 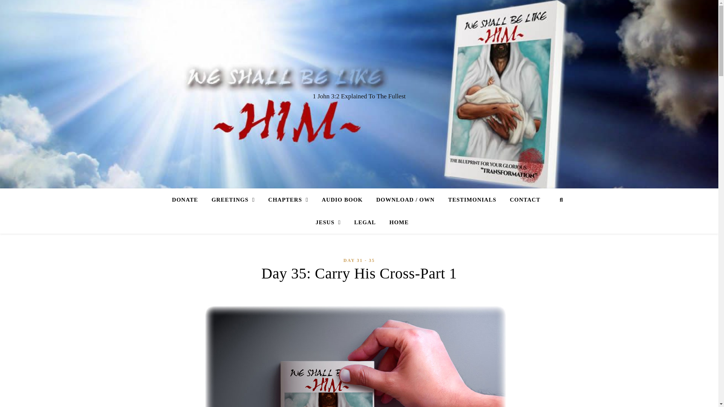 What do you see at coordinates (328, 222) in the screenshot?
I see `JESUS` at bounding box center [328, 222].